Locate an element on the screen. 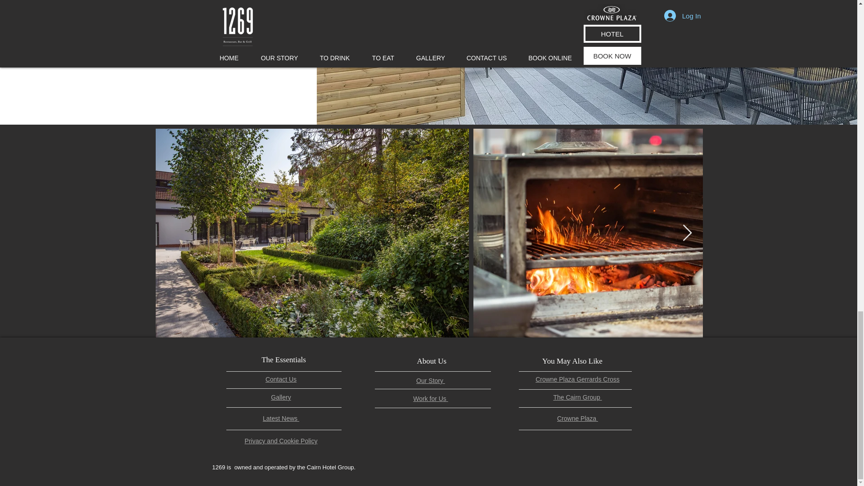  The Cairn Group  is located at coordinates (577, 397).